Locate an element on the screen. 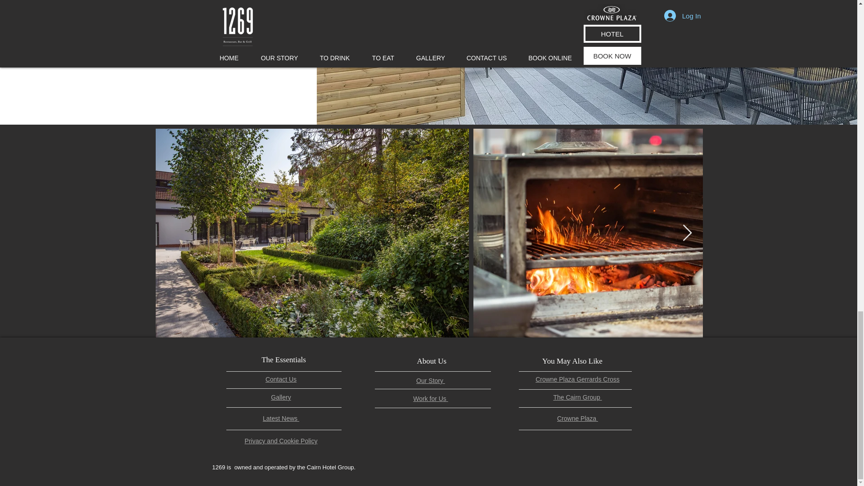  The Cairn Group  is located at coordinates (577, 397).